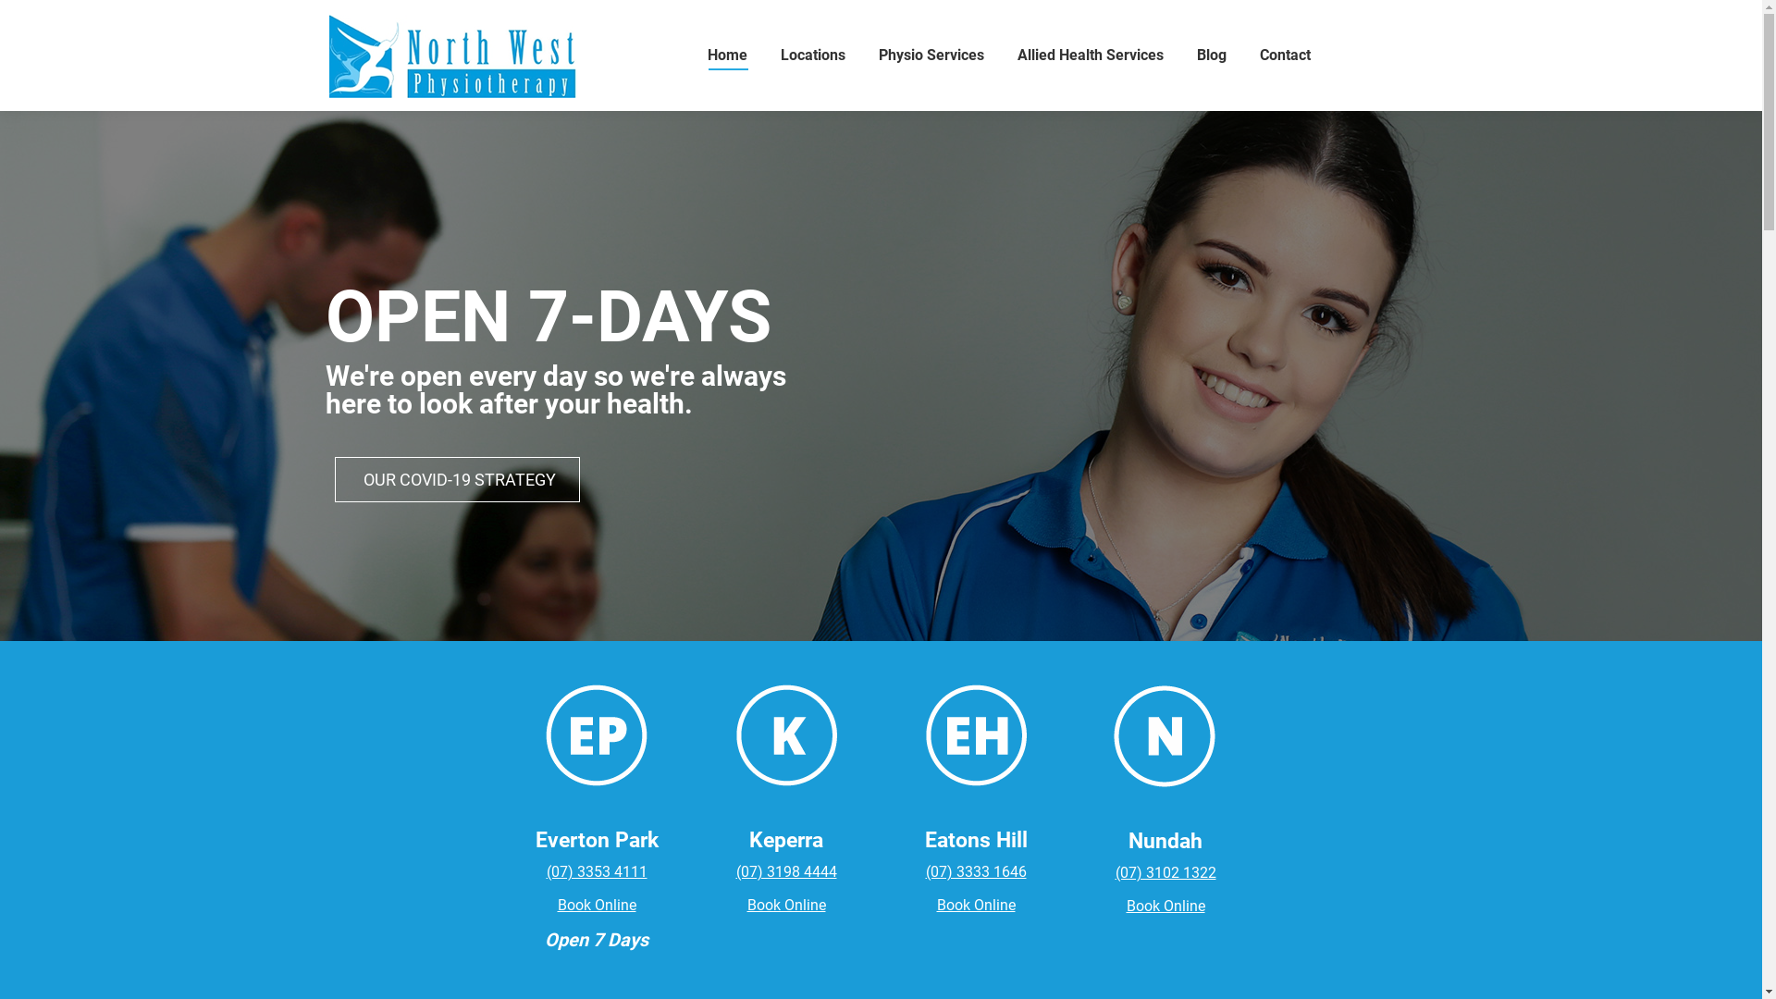 The height and width of the screenshot is (999, 1776). I want to click on Book Online, so click(1165, 906).